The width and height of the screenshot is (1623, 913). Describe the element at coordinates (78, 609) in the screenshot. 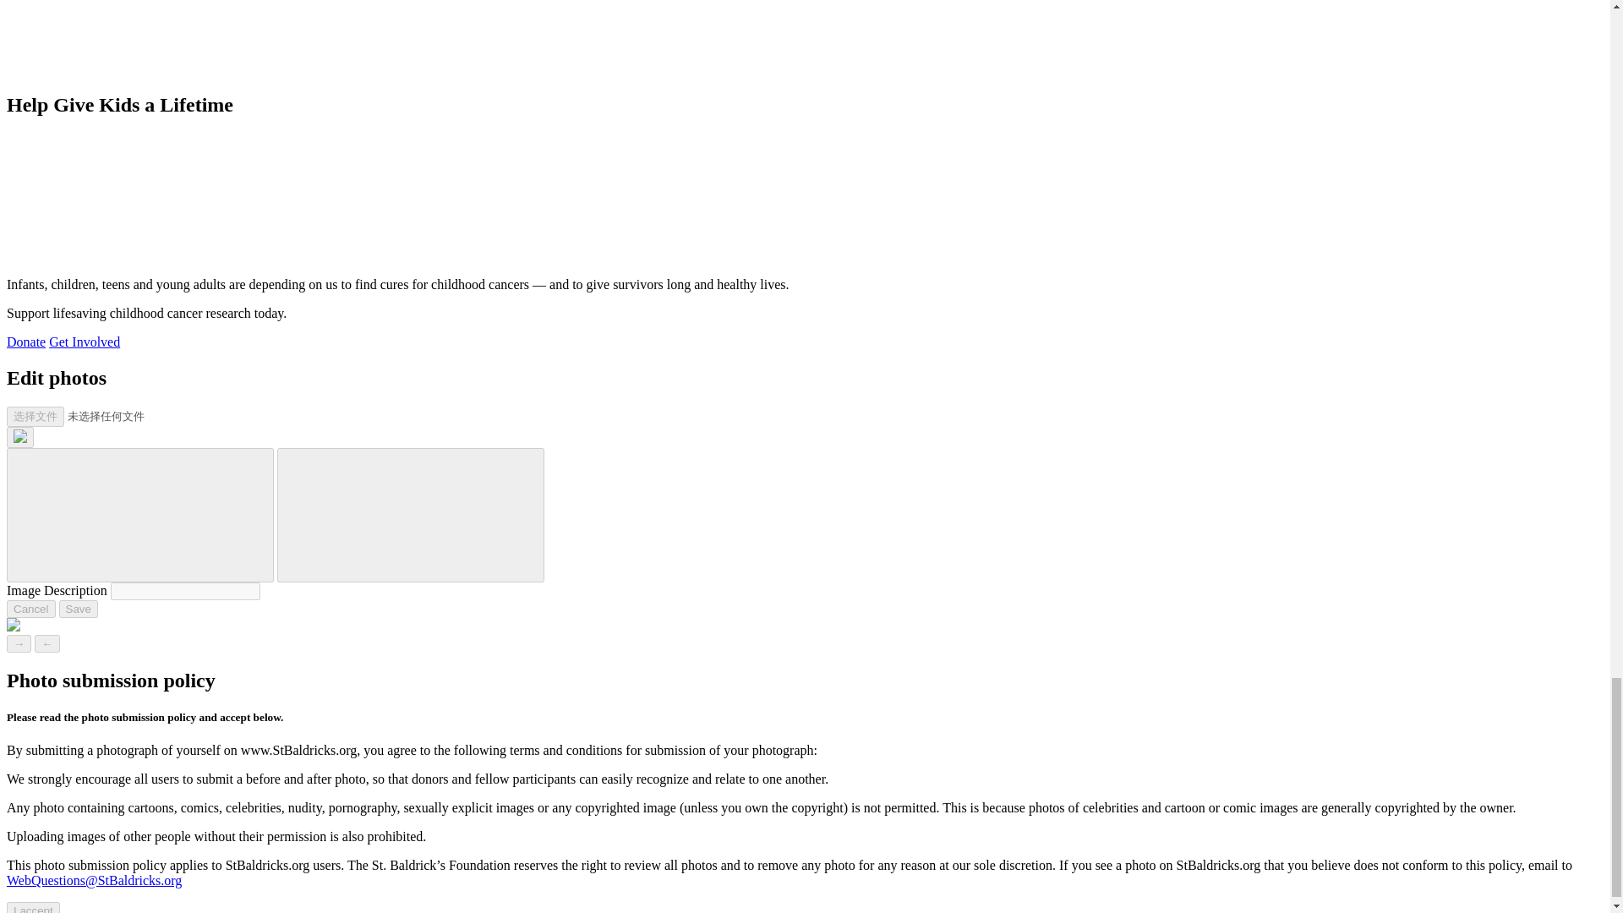

I see `Save` at that location.